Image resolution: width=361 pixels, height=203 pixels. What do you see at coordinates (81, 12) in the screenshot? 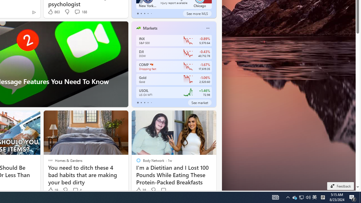
I see `View comments 188 Comment` at bounding box center [81, 12].